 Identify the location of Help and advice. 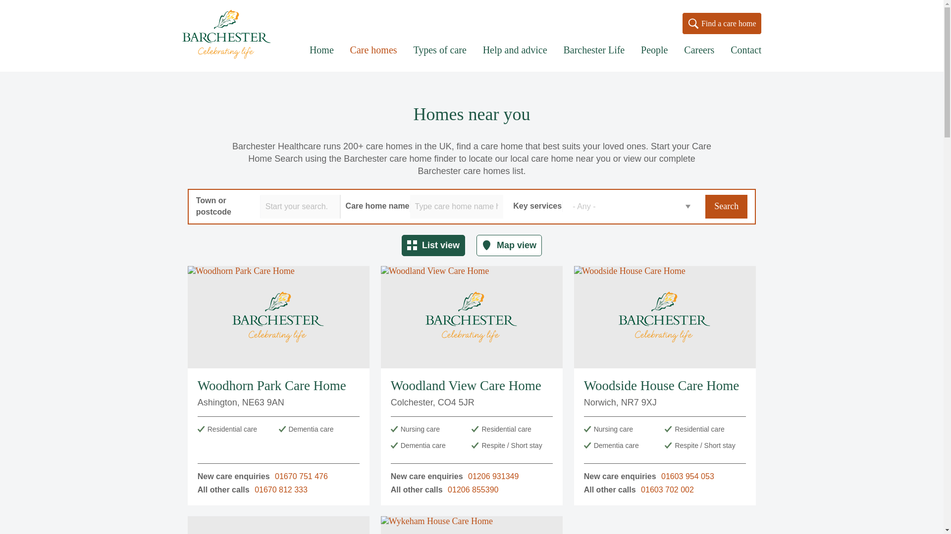
(515, 57).